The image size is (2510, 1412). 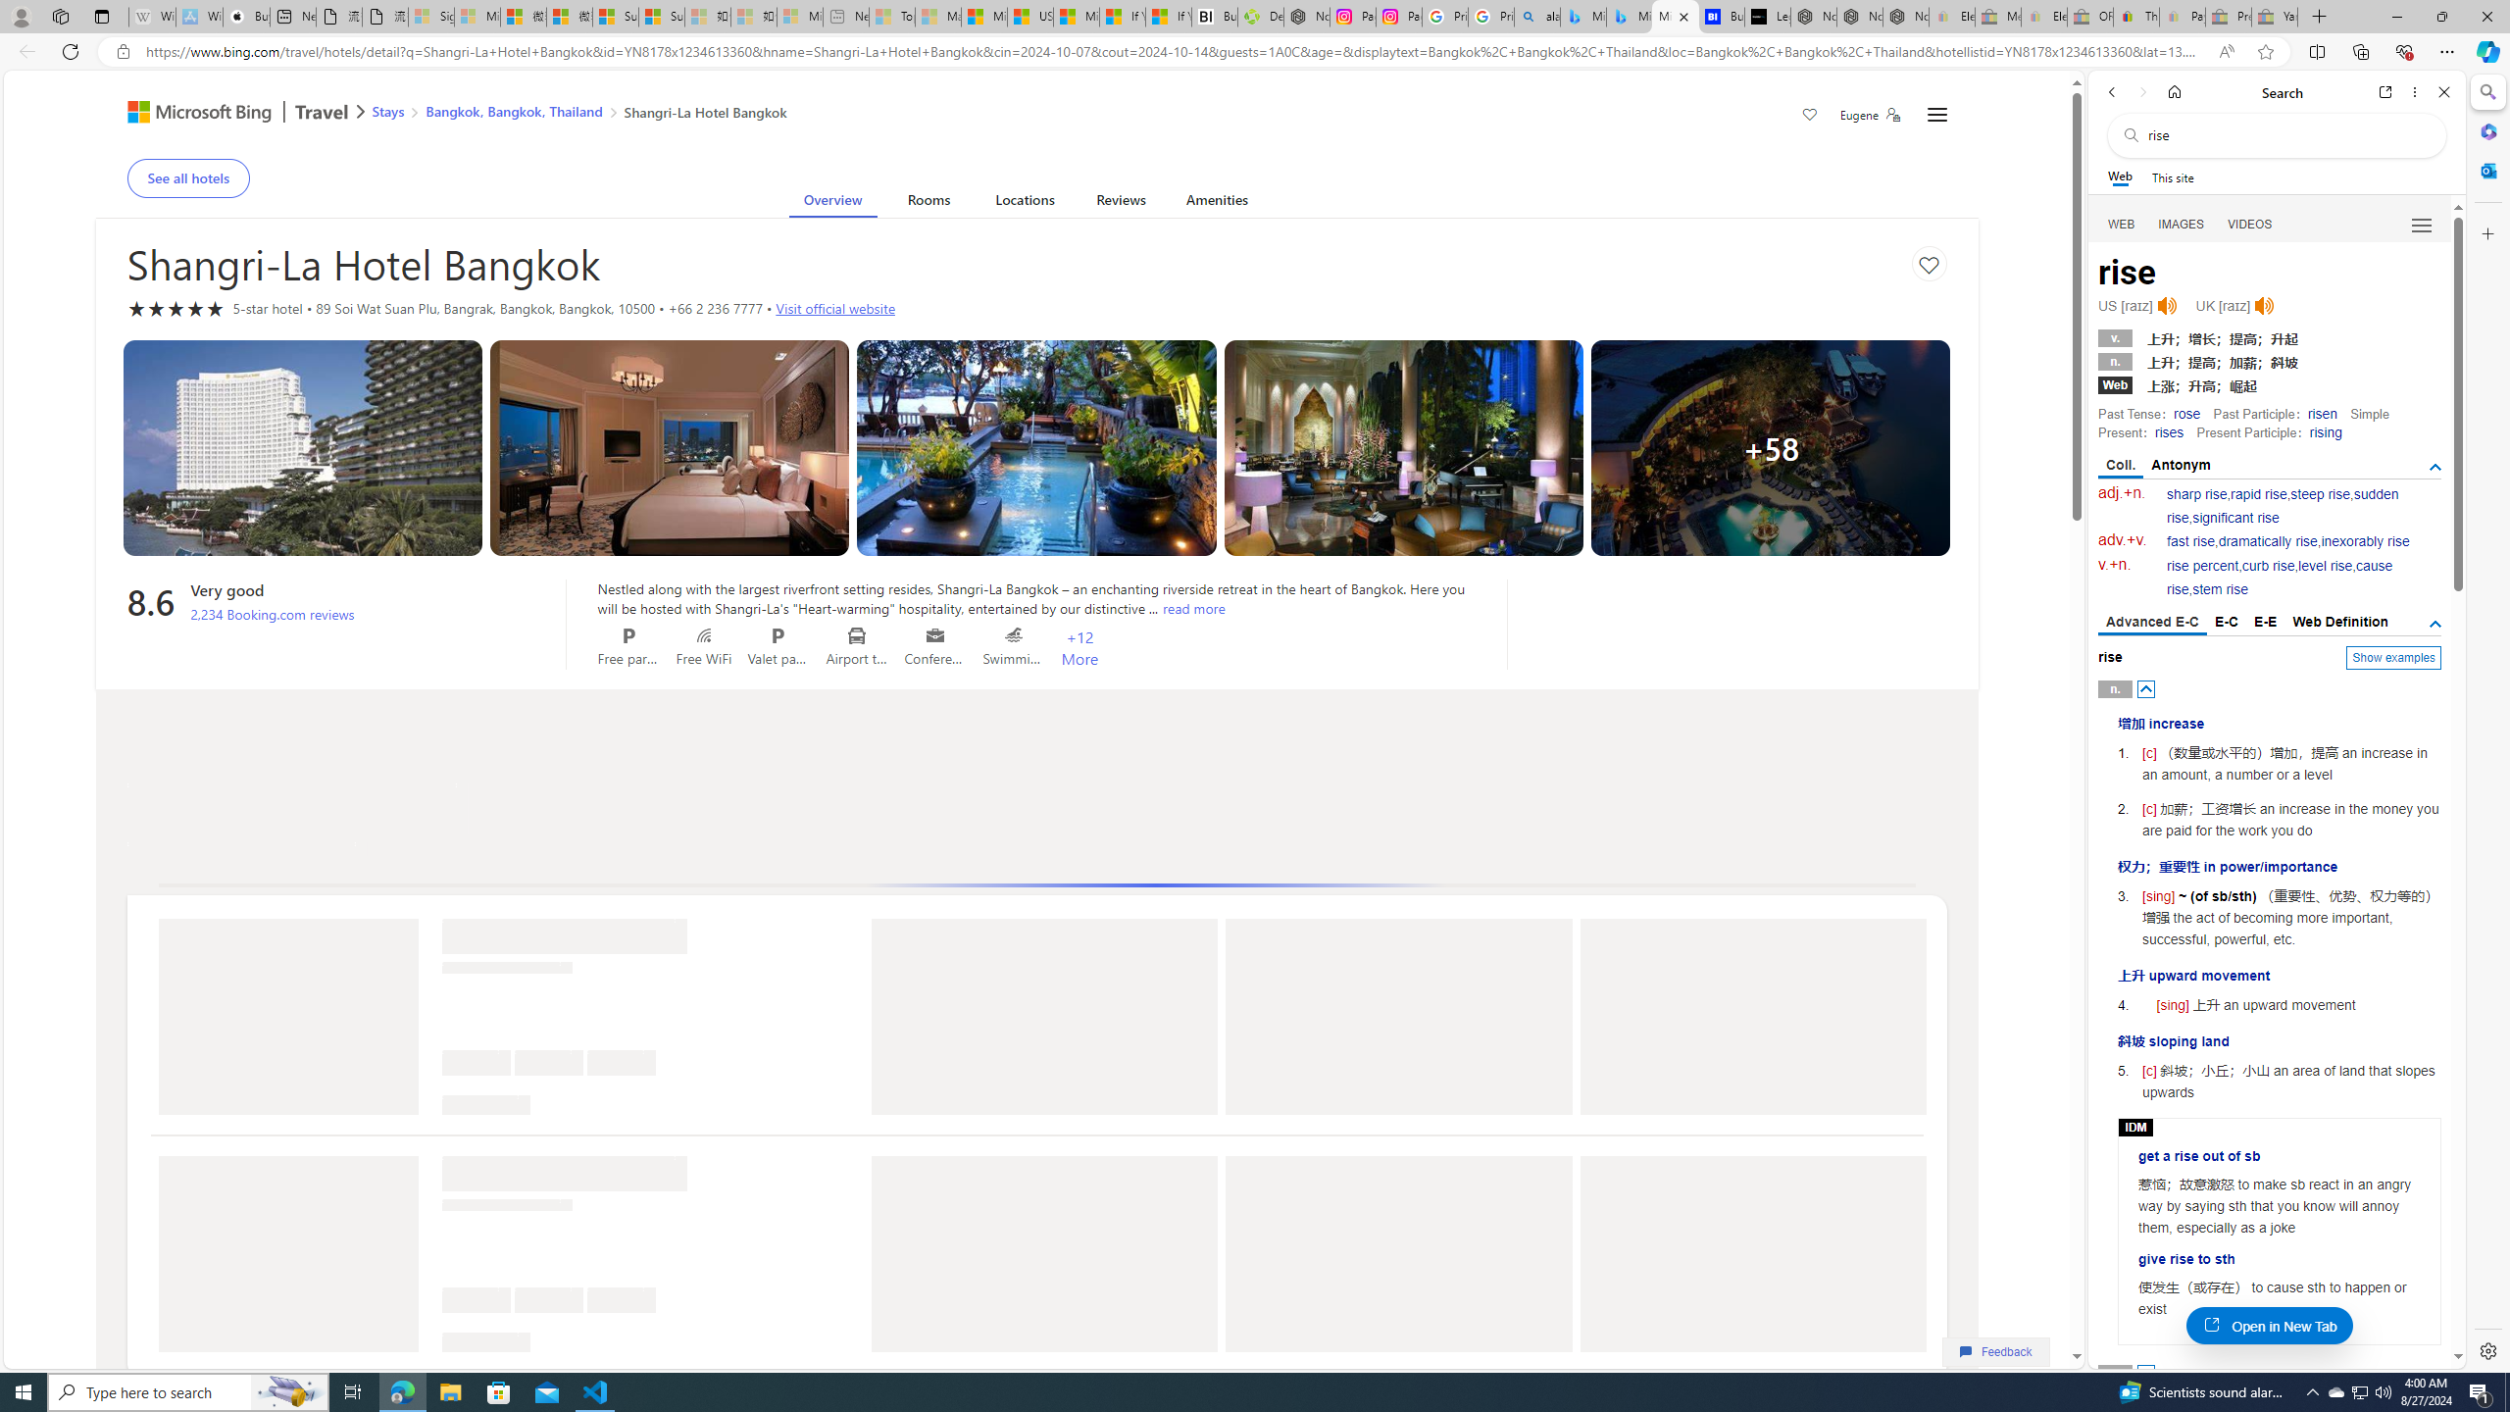 What do you see at coordinates (704, 635) in the screenshot?
I see `Free WiFi` at bounding box center [704, 635].